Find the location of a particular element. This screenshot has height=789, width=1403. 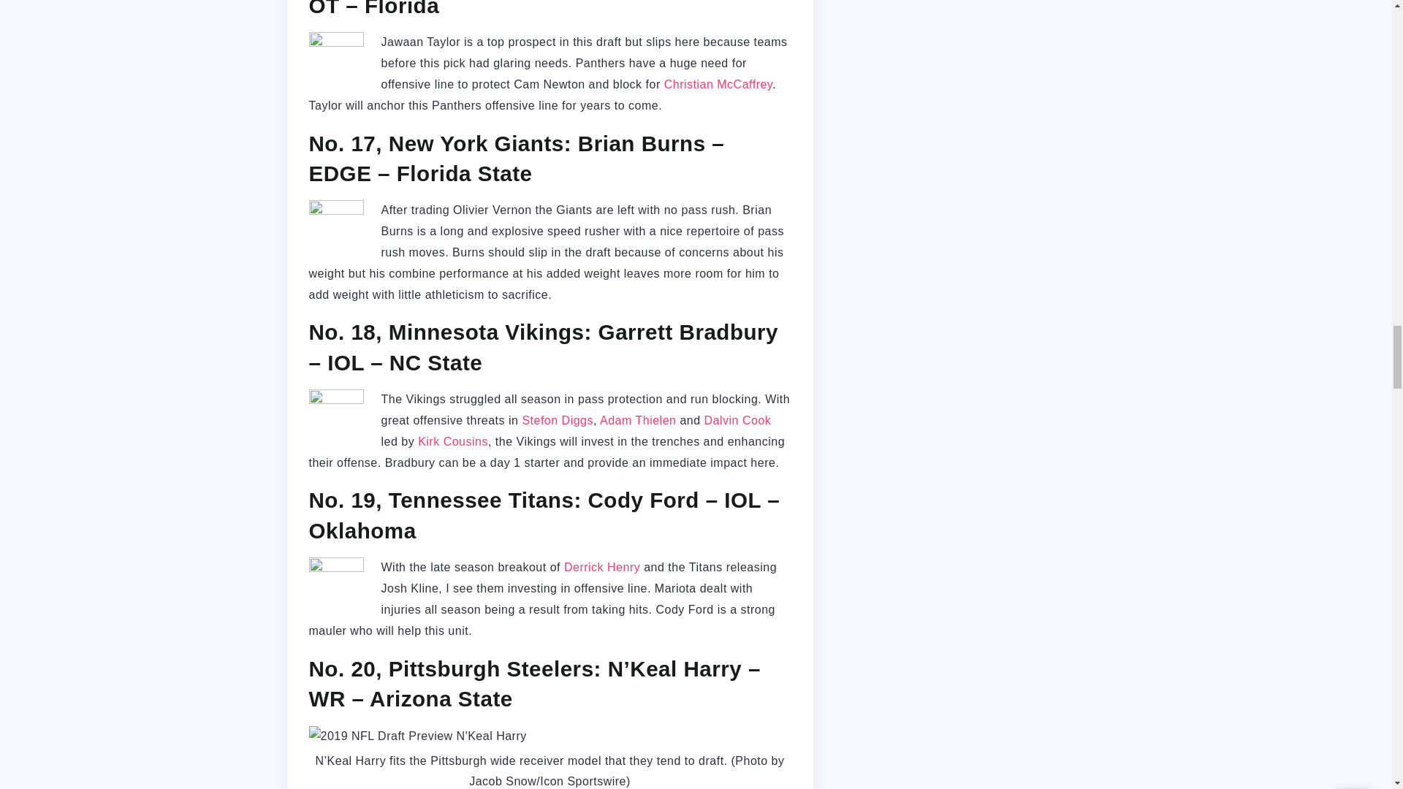

Adam Thielen is located at coordinates (638, 421).